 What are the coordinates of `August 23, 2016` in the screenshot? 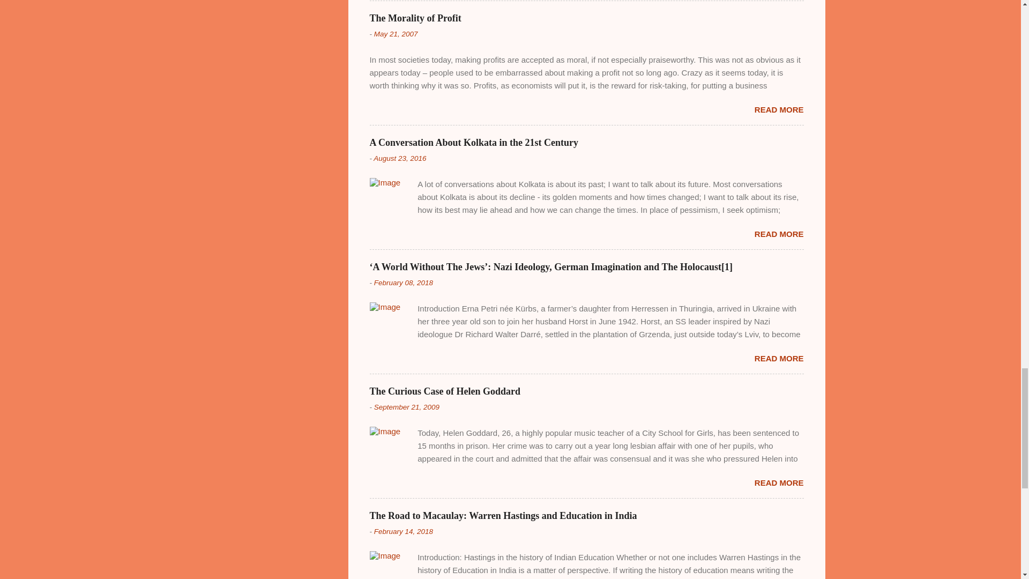 It's located at (399, 159).